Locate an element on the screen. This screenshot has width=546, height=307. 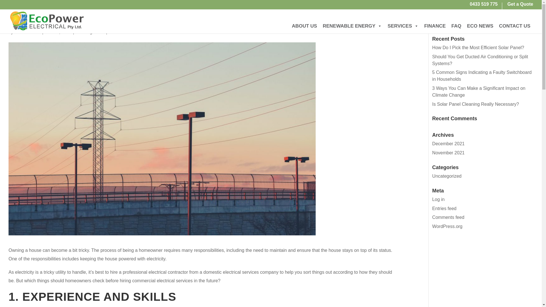
FAQ is located at coordinates (456, 26).